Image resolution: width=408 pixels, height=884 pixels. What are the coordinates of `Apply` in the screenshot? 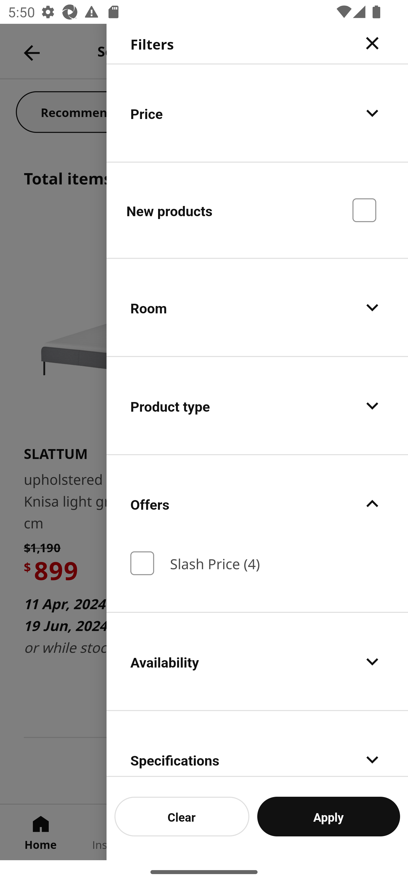 It's located at (329, 816).